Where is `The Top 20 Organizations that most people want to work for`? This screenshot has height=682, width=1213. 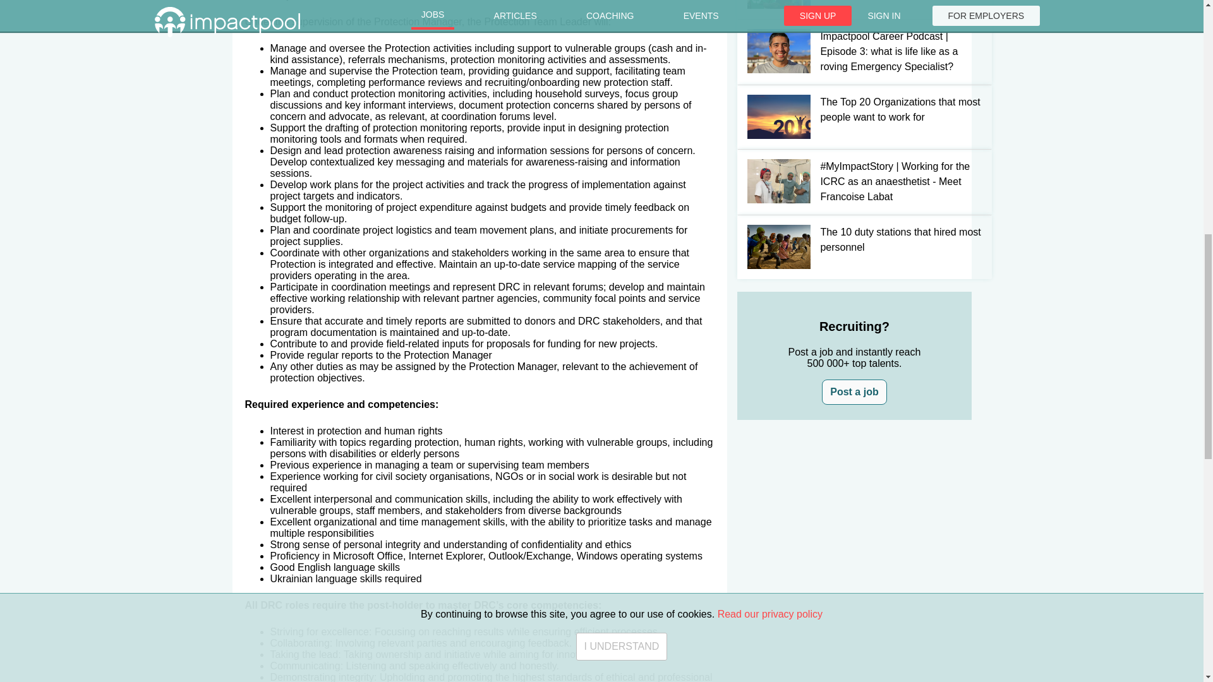
The Top 20 Organizations that most people want to work for is located at coordinates (854, 116).